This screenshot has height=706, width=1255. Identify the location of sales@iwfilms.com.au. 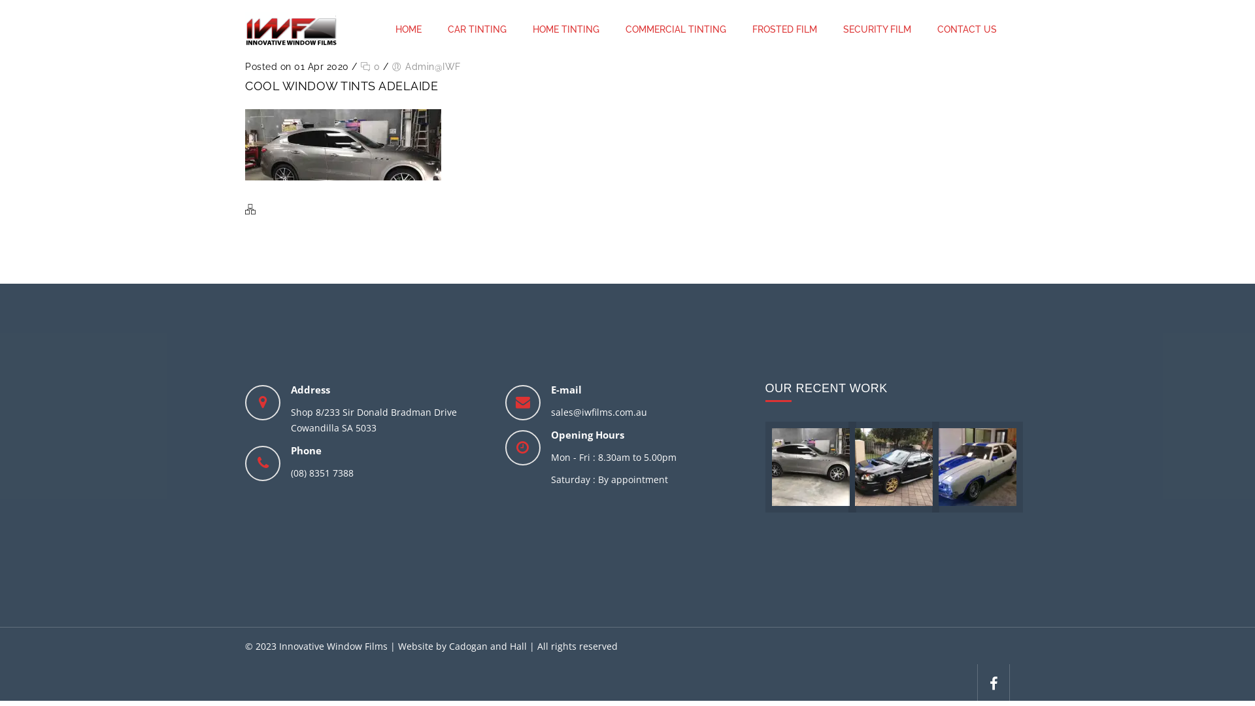
(650, 412).